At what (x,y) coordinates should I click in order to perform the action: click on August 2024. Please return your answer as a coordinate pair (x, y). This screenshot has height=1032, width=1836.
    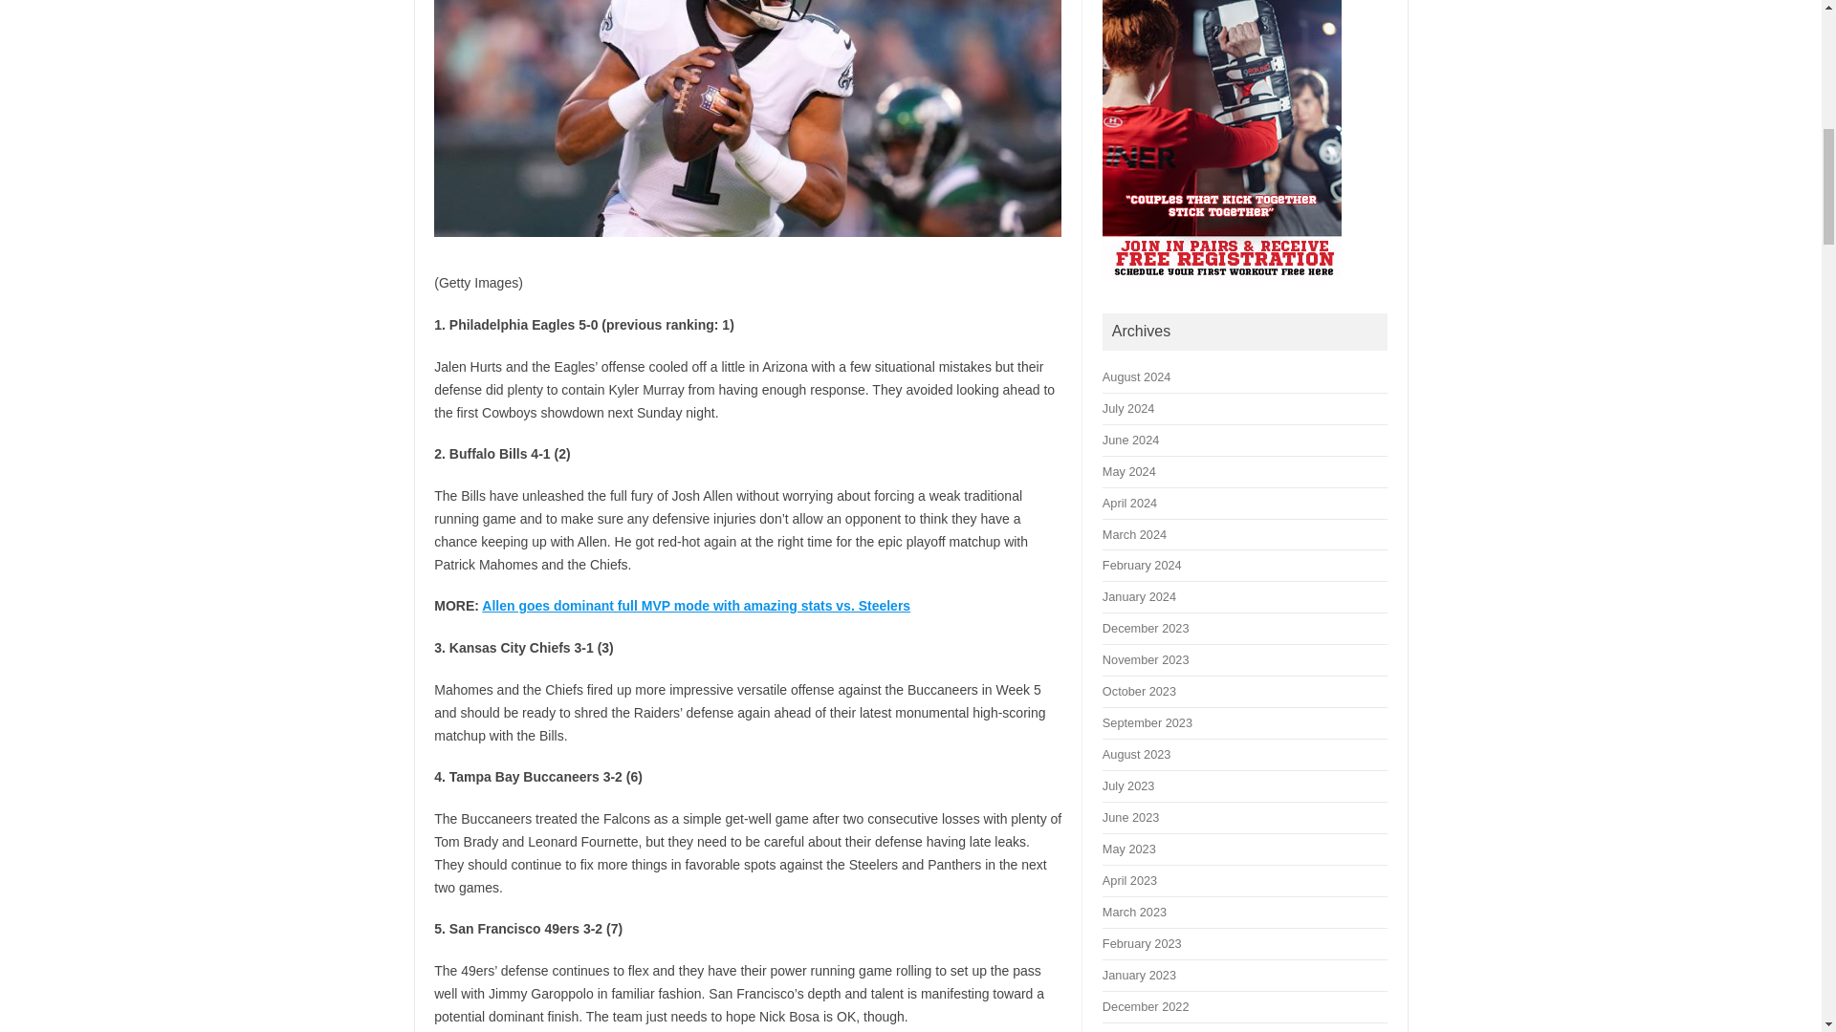
    Looking at the image, I should click on (1136, 376).